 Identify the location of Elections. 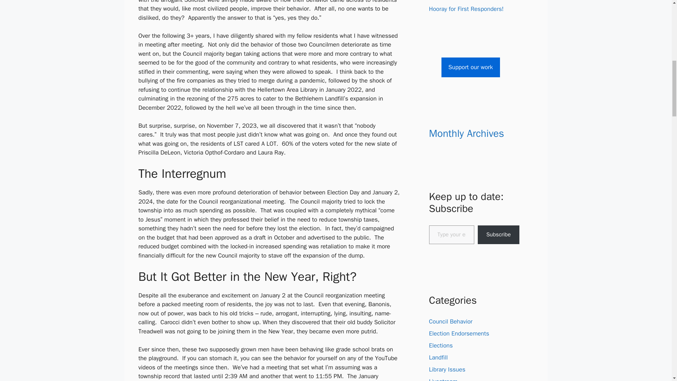
(441, 345).